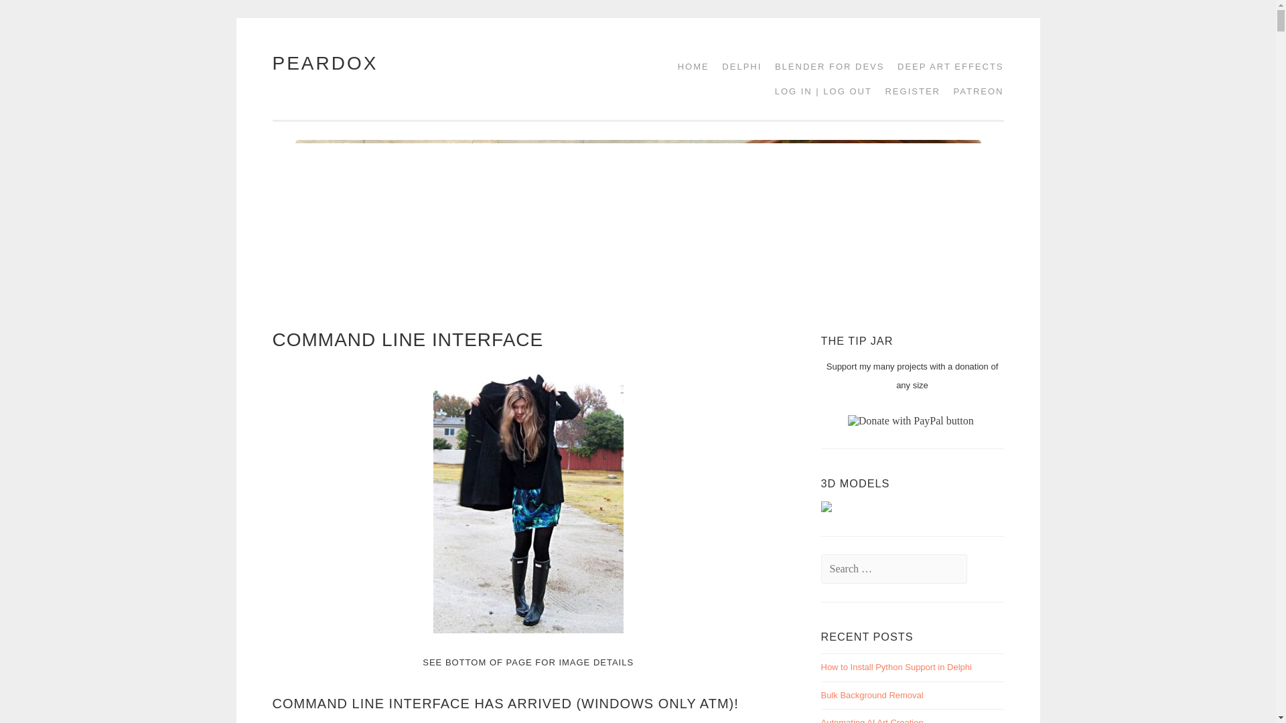 The image size is (1286, 723). Describe the element at coordinates (908, 91) in the screenshot. I see `REGISTER` at that location.